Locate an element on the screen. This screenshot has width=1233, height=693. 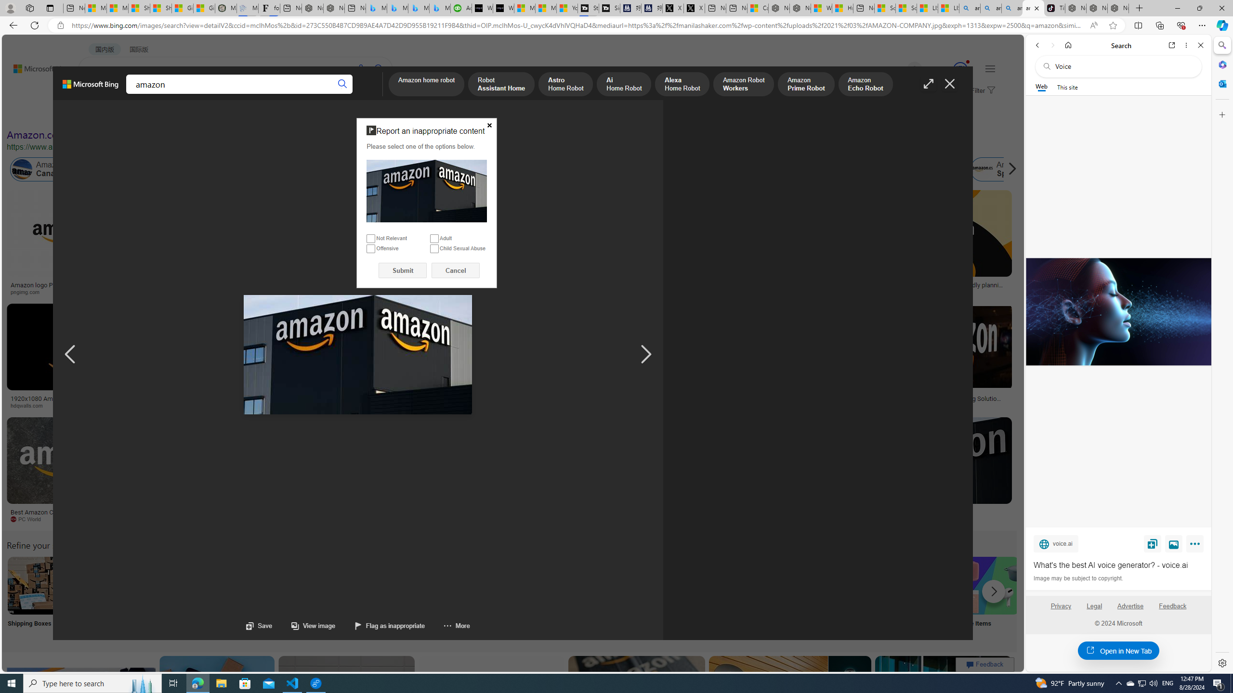
Best Amazon Cyber Monday deals 2019 | PCWorld is located at coordinates (70, 515).